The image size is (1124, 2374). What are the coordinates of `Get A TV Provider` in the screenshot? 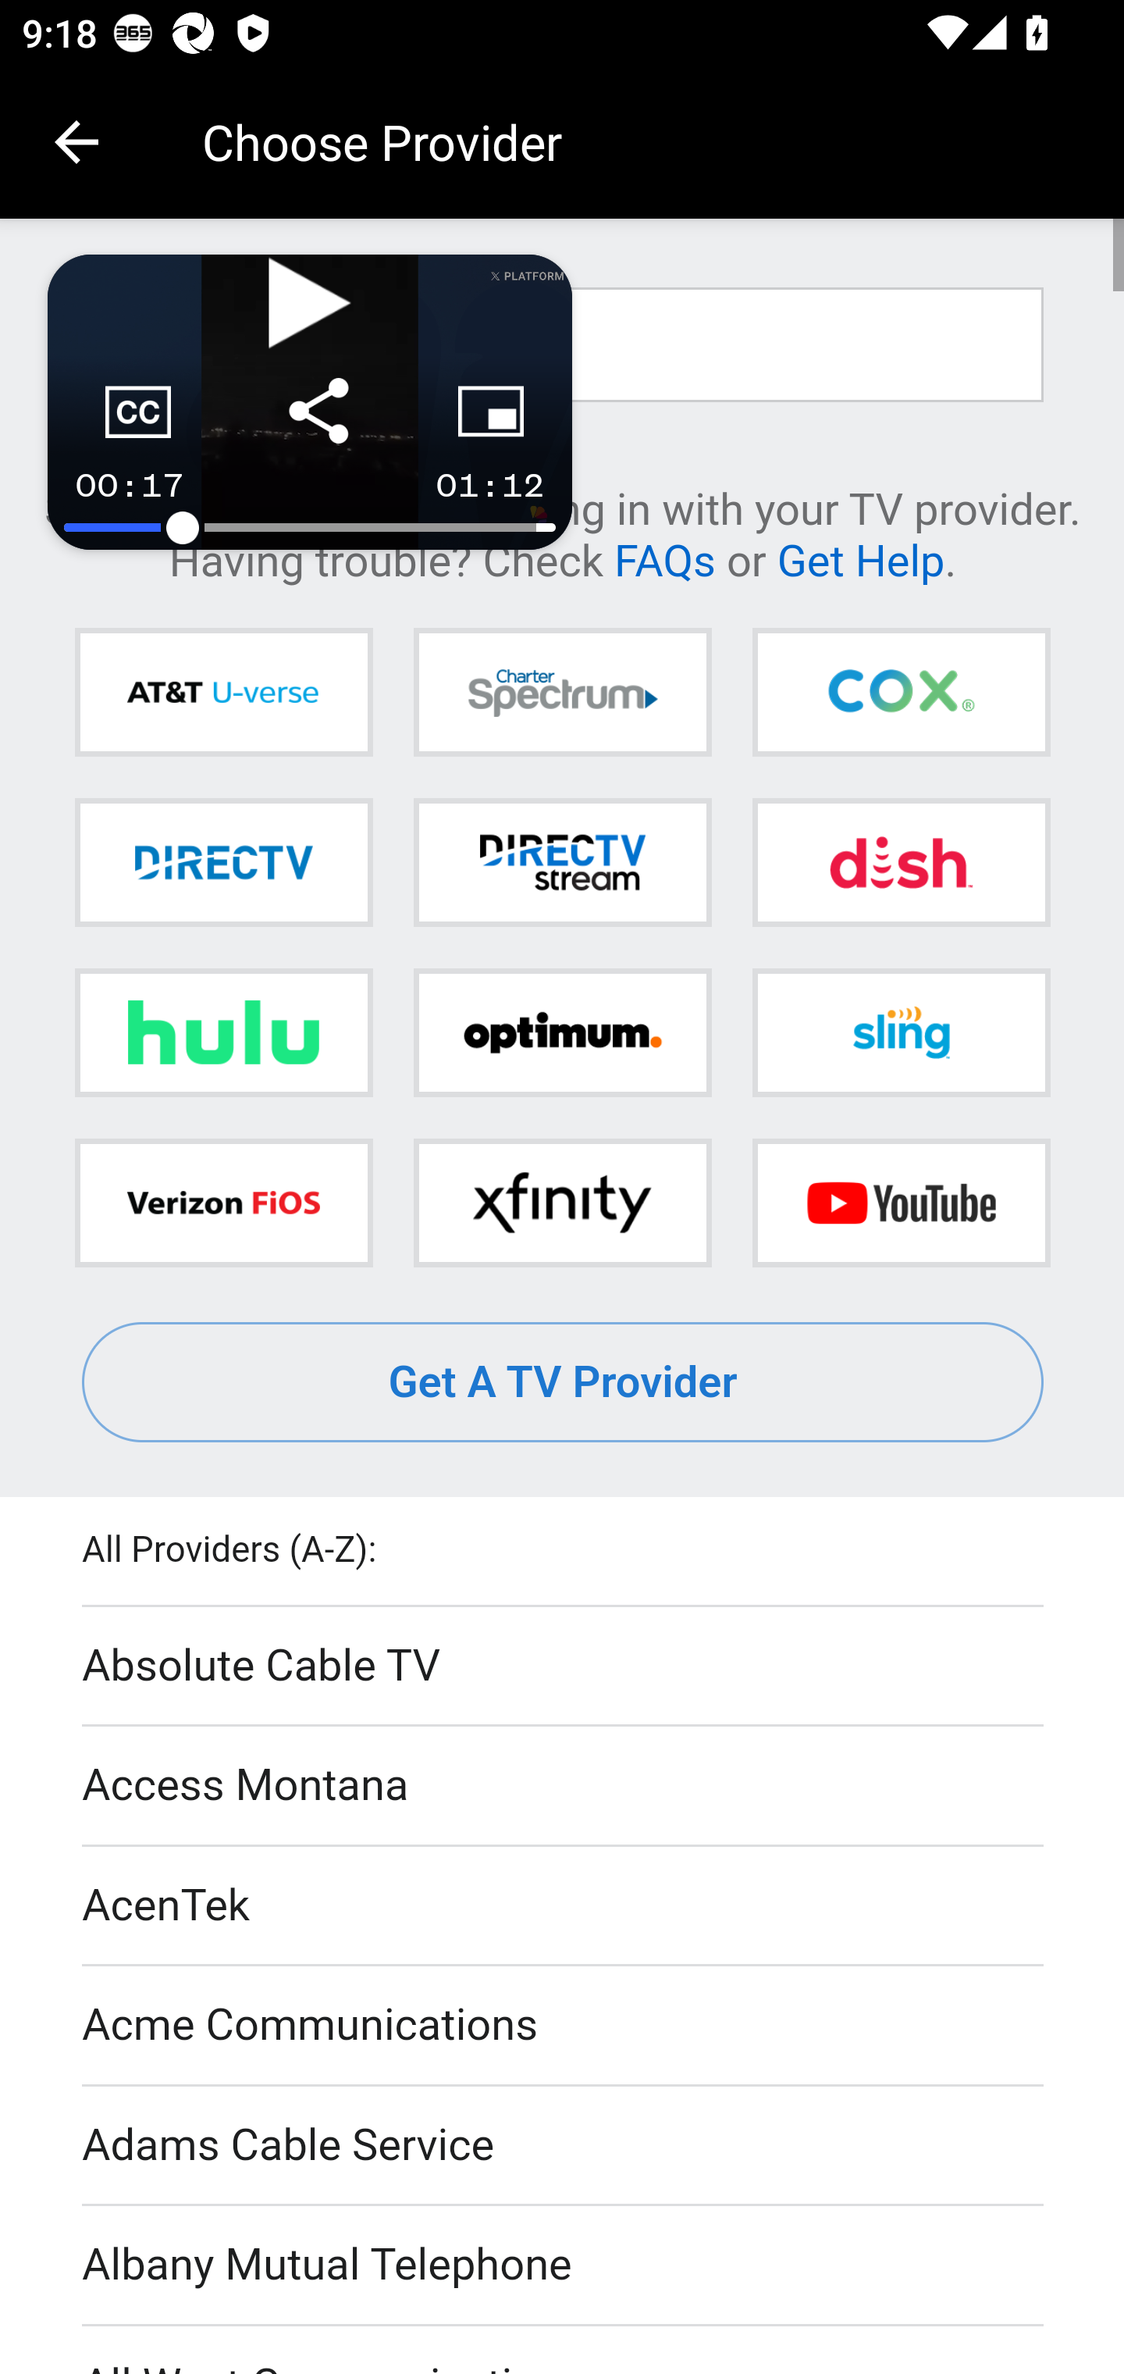 It's located at (564, 1382).